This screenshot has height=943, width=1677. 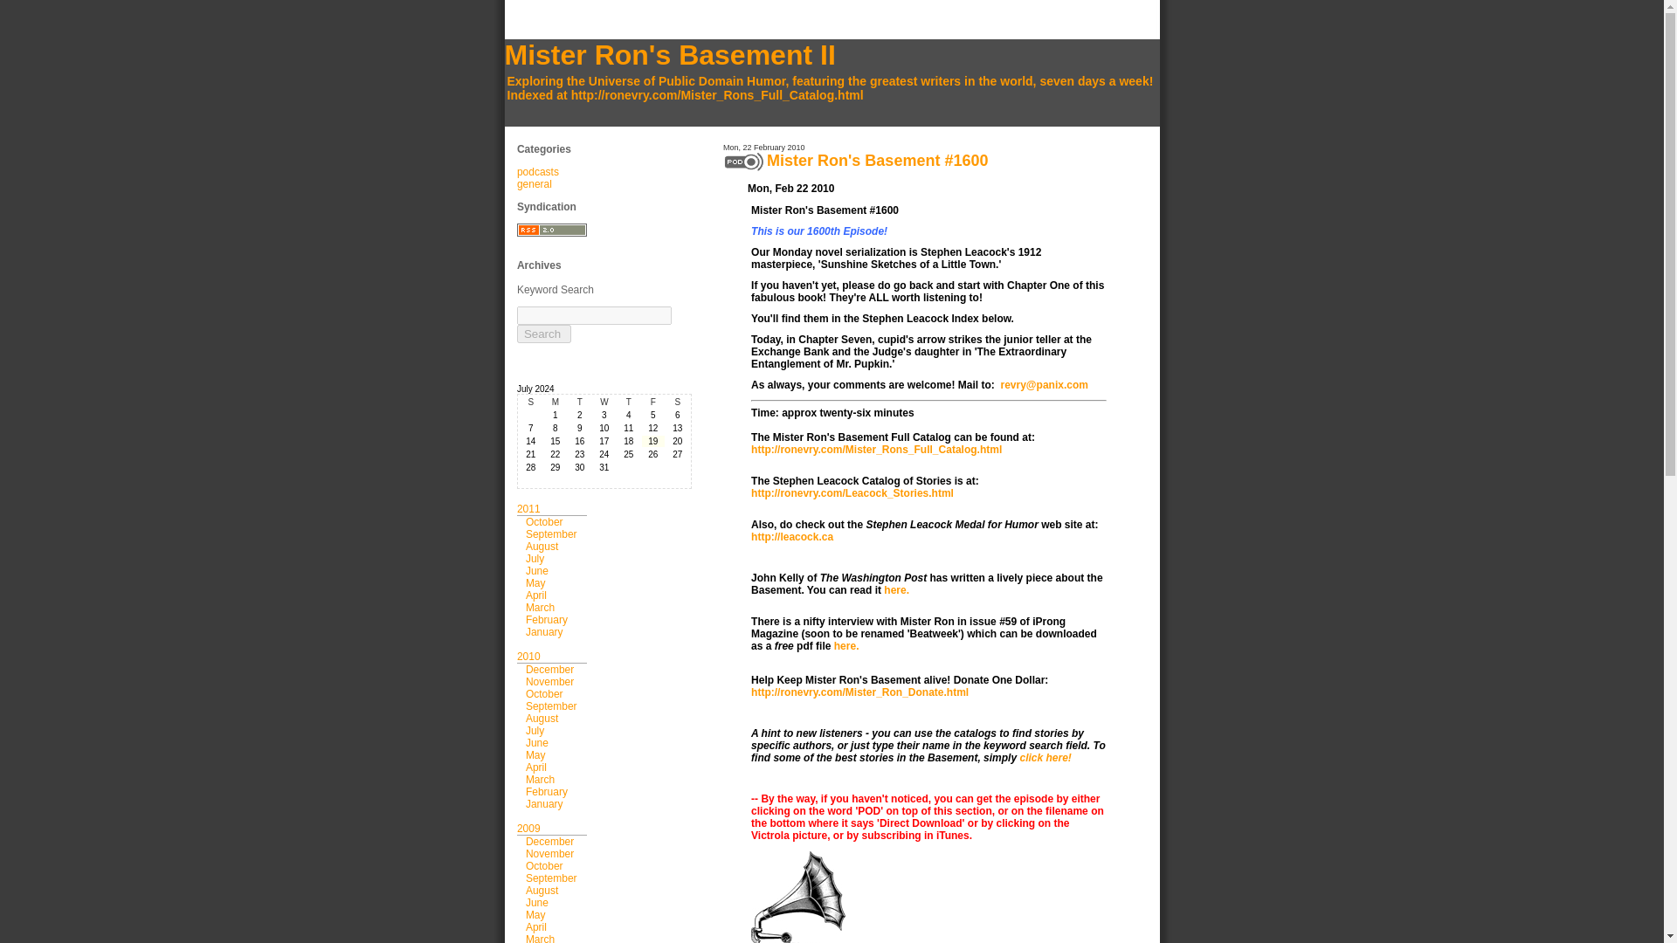 What do you see at coordinates (536, 903) in the screenshot?
I see `June` at bounding box center [536, 903].